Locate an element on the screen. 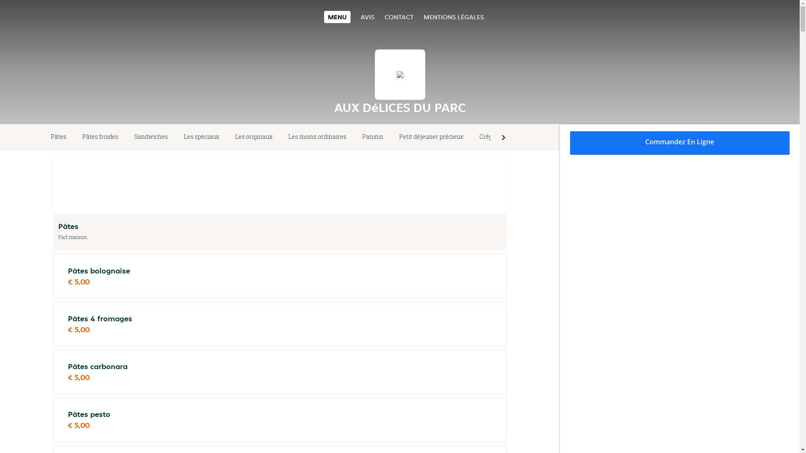 Image resolution: width=806 pixels, height=453 pixels. MENU is located at coordinates (338, 17).